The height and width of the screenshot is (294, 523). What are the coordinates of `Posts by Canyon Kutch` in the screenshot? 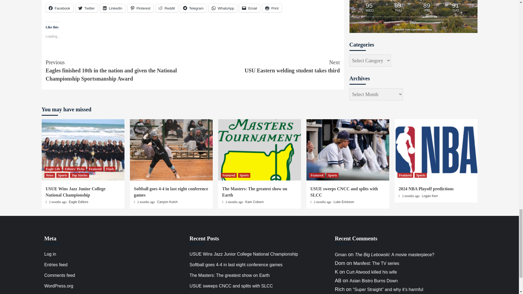 It's located at (167, 202).